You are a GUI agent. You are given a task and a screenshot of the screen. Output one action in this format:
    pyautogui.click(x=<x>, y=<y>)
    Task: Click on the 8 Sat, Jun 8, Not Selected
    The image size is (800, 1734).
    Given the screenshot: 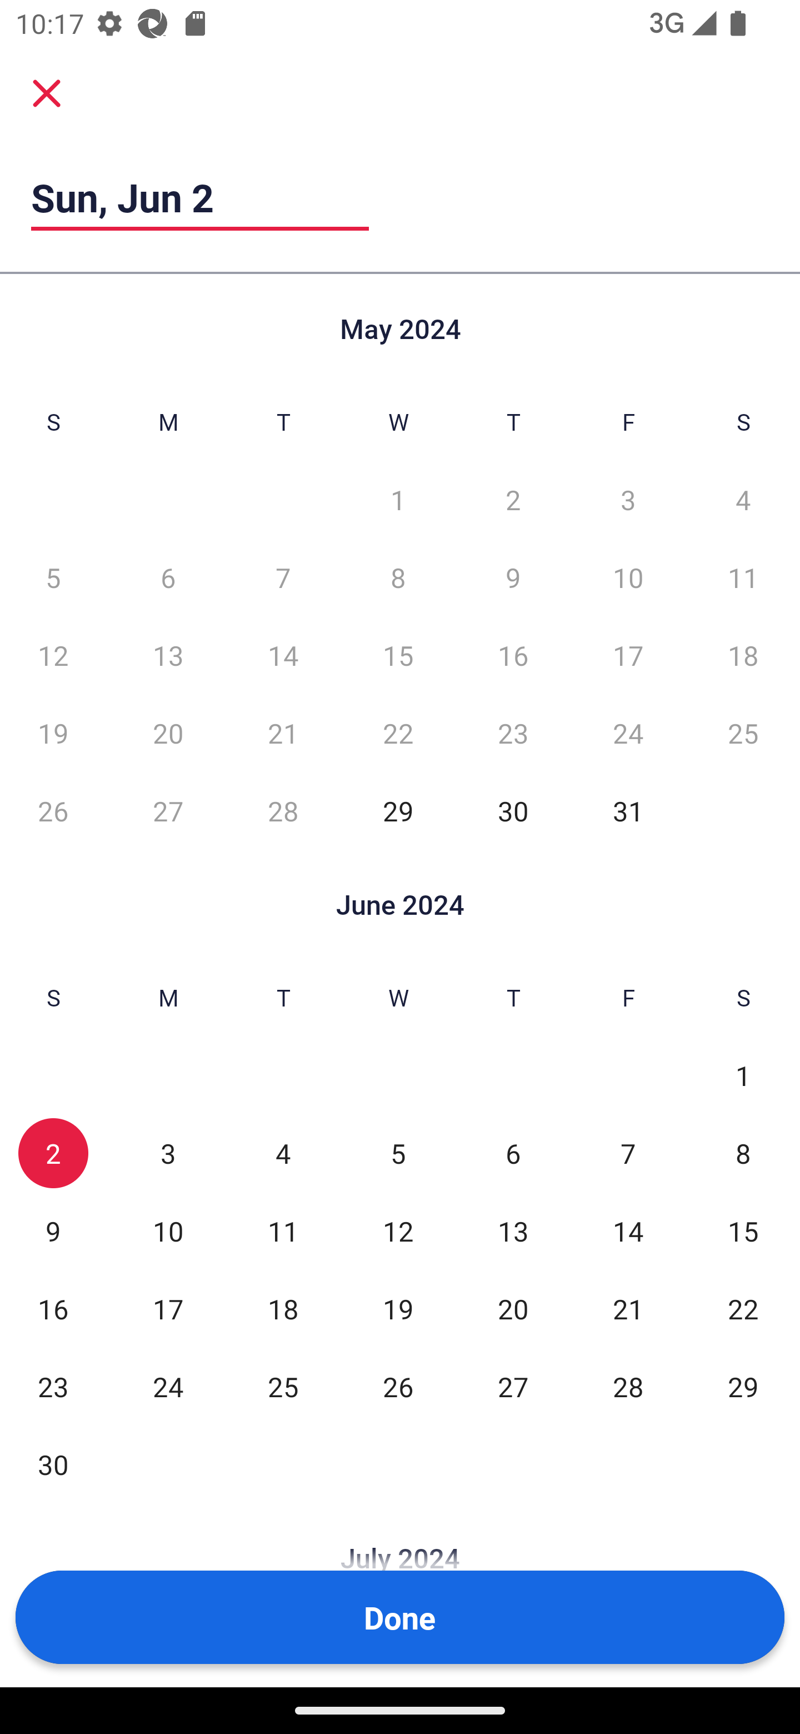 What is the action you would take?
    pyautogui.click(x=743, y=1154)
    